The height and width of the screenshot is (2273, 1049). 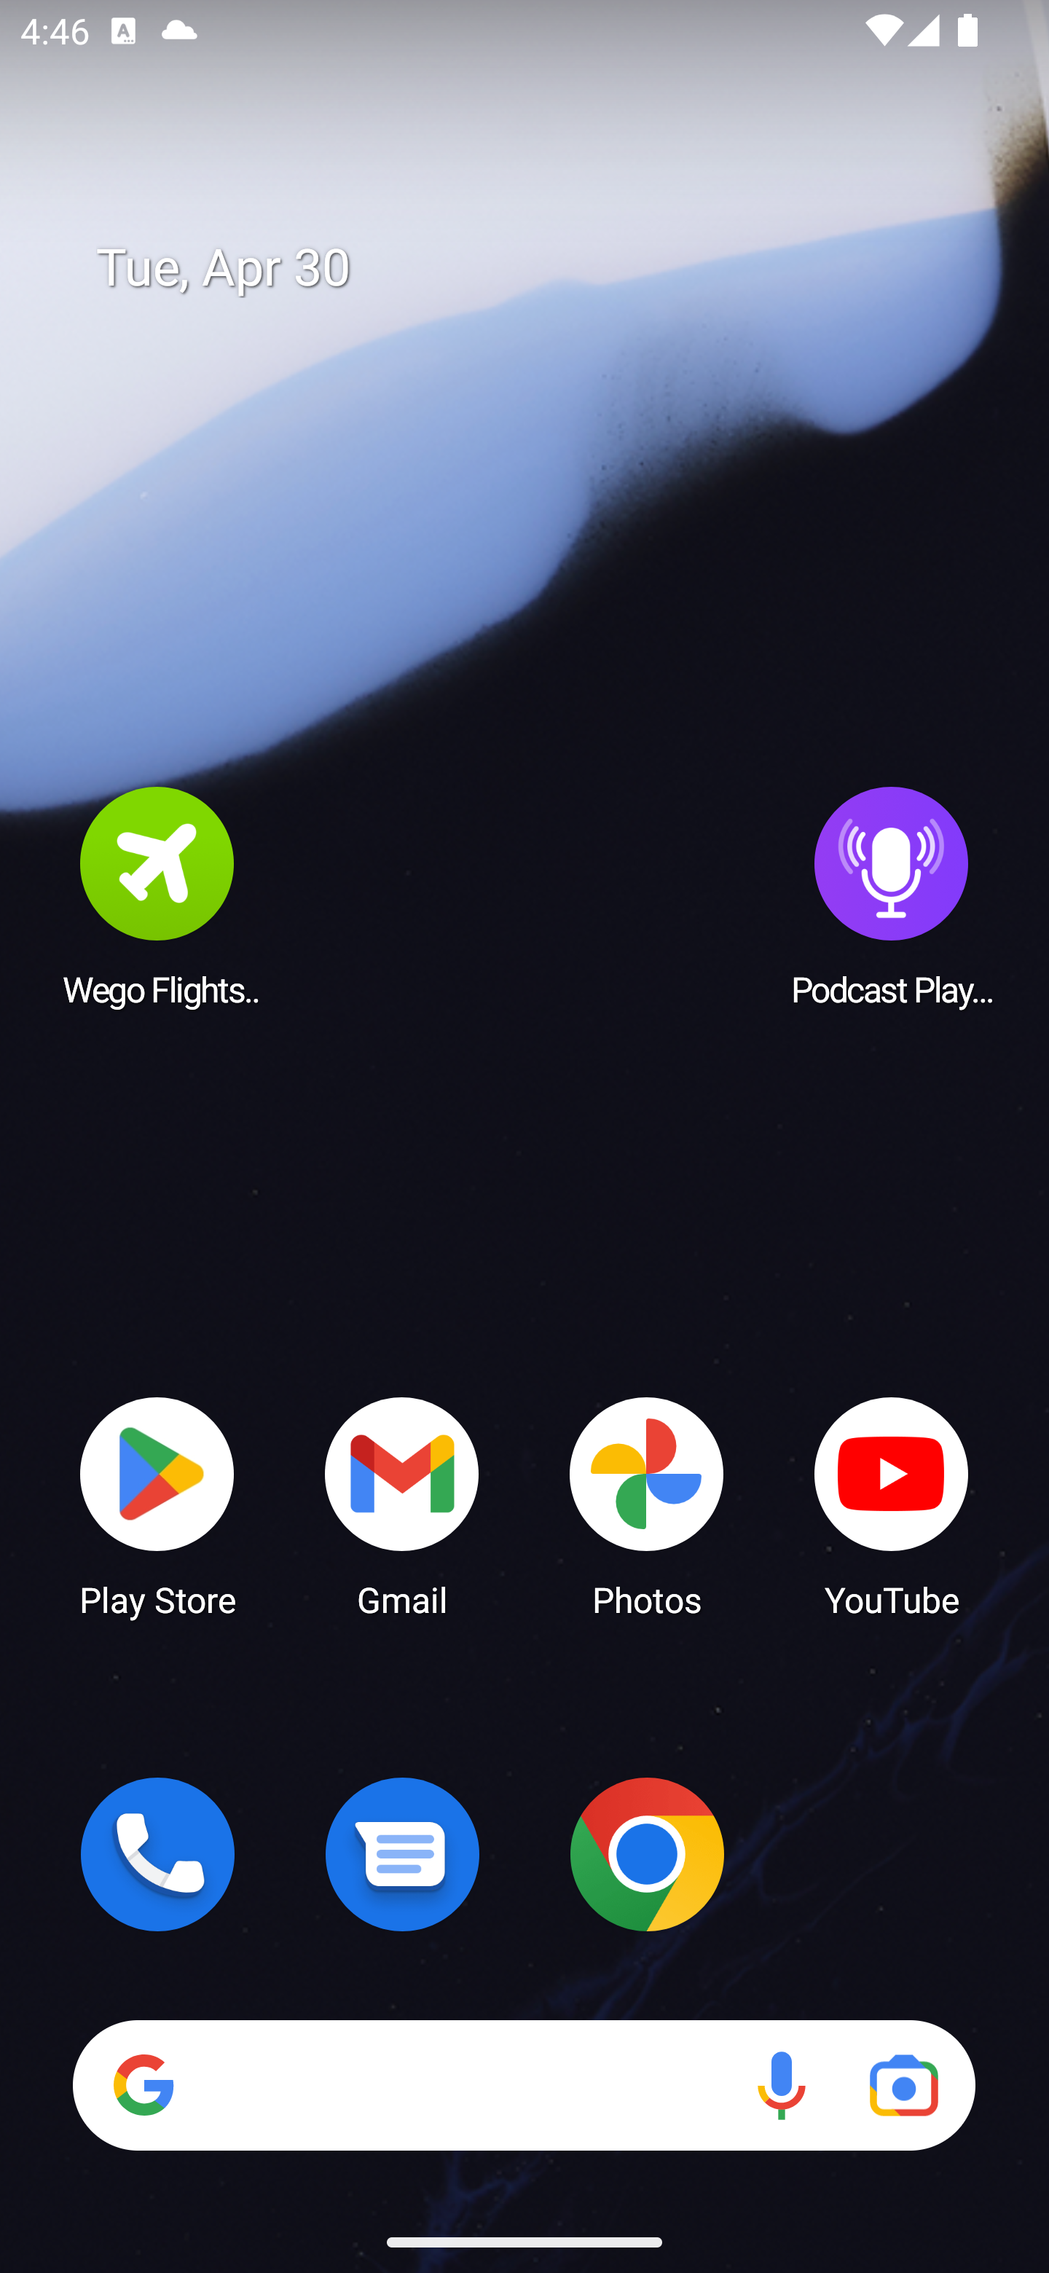 I want to click on Messages, so click(x=402, y=1854).